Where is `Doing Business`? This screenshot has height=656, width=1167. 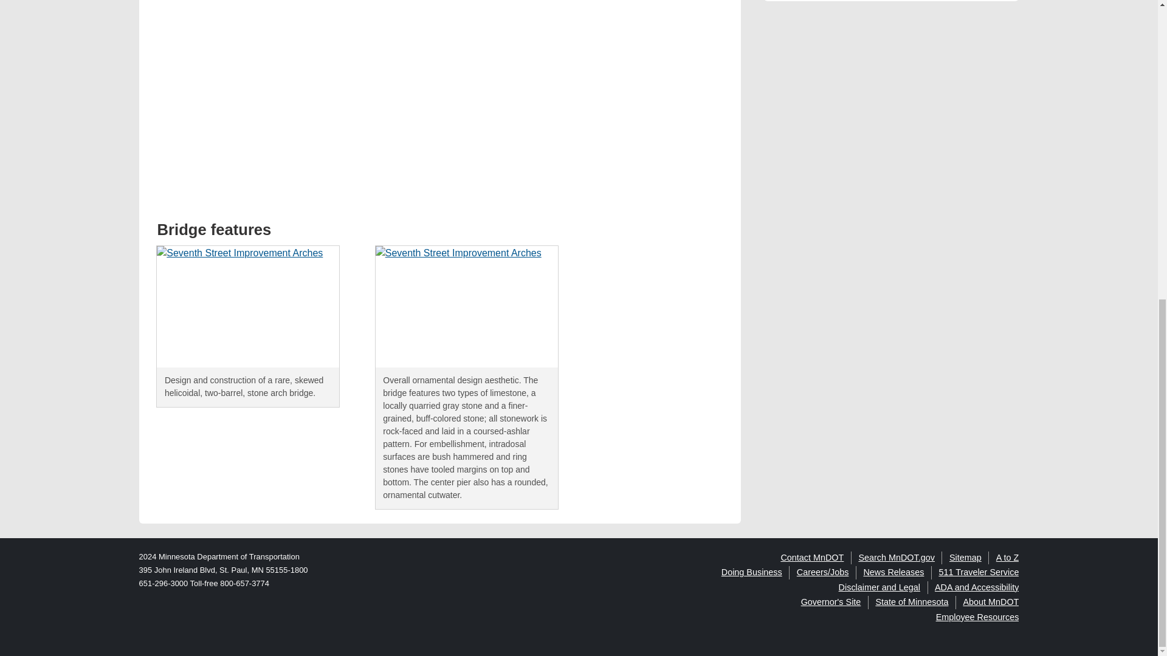
Doing Business is located at coordinates (751, 572).